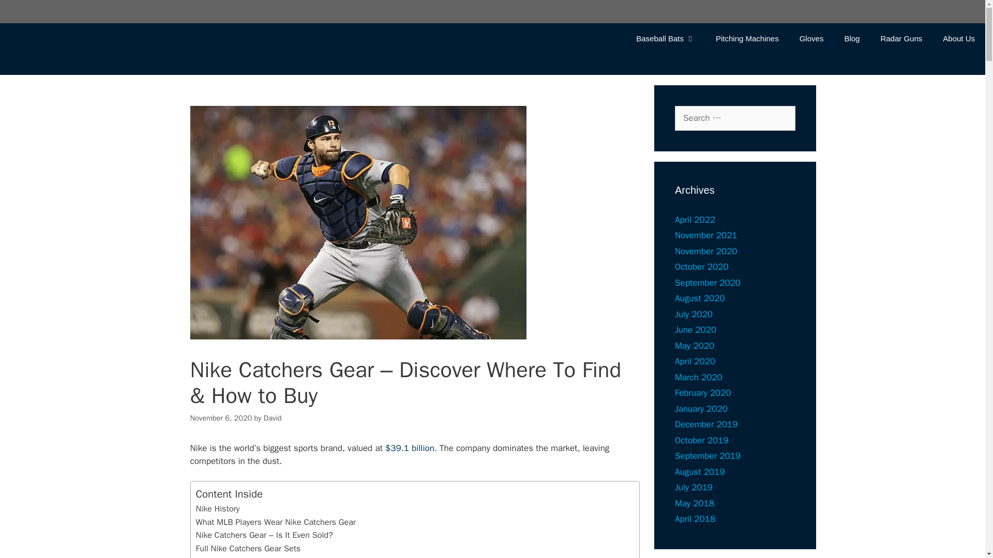 Image resolution: width=993 pixels, height=558 pixels. I want to click on Pitching Machines, so click(747, 38).